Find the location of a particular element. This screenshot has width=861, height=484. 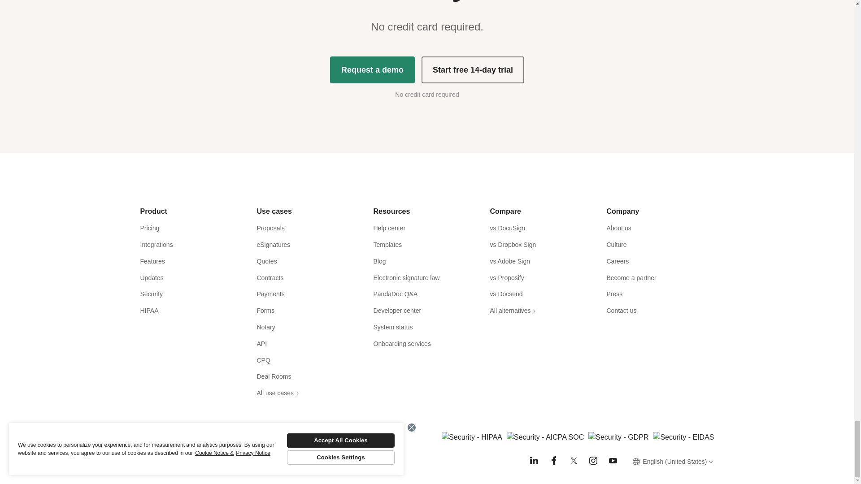

Facebook is located at coordinates (553, 461).